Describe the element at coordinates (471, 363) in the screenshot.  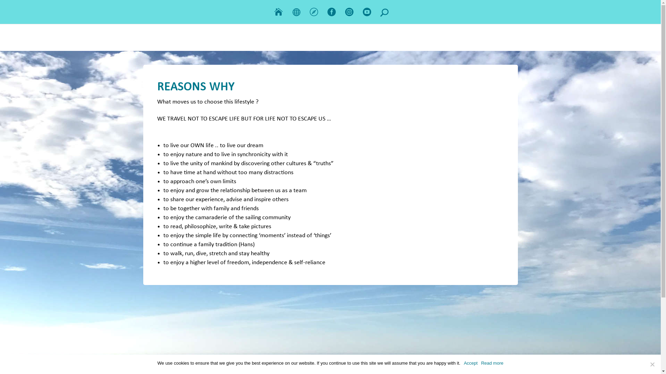
I see `Accept` at that location.